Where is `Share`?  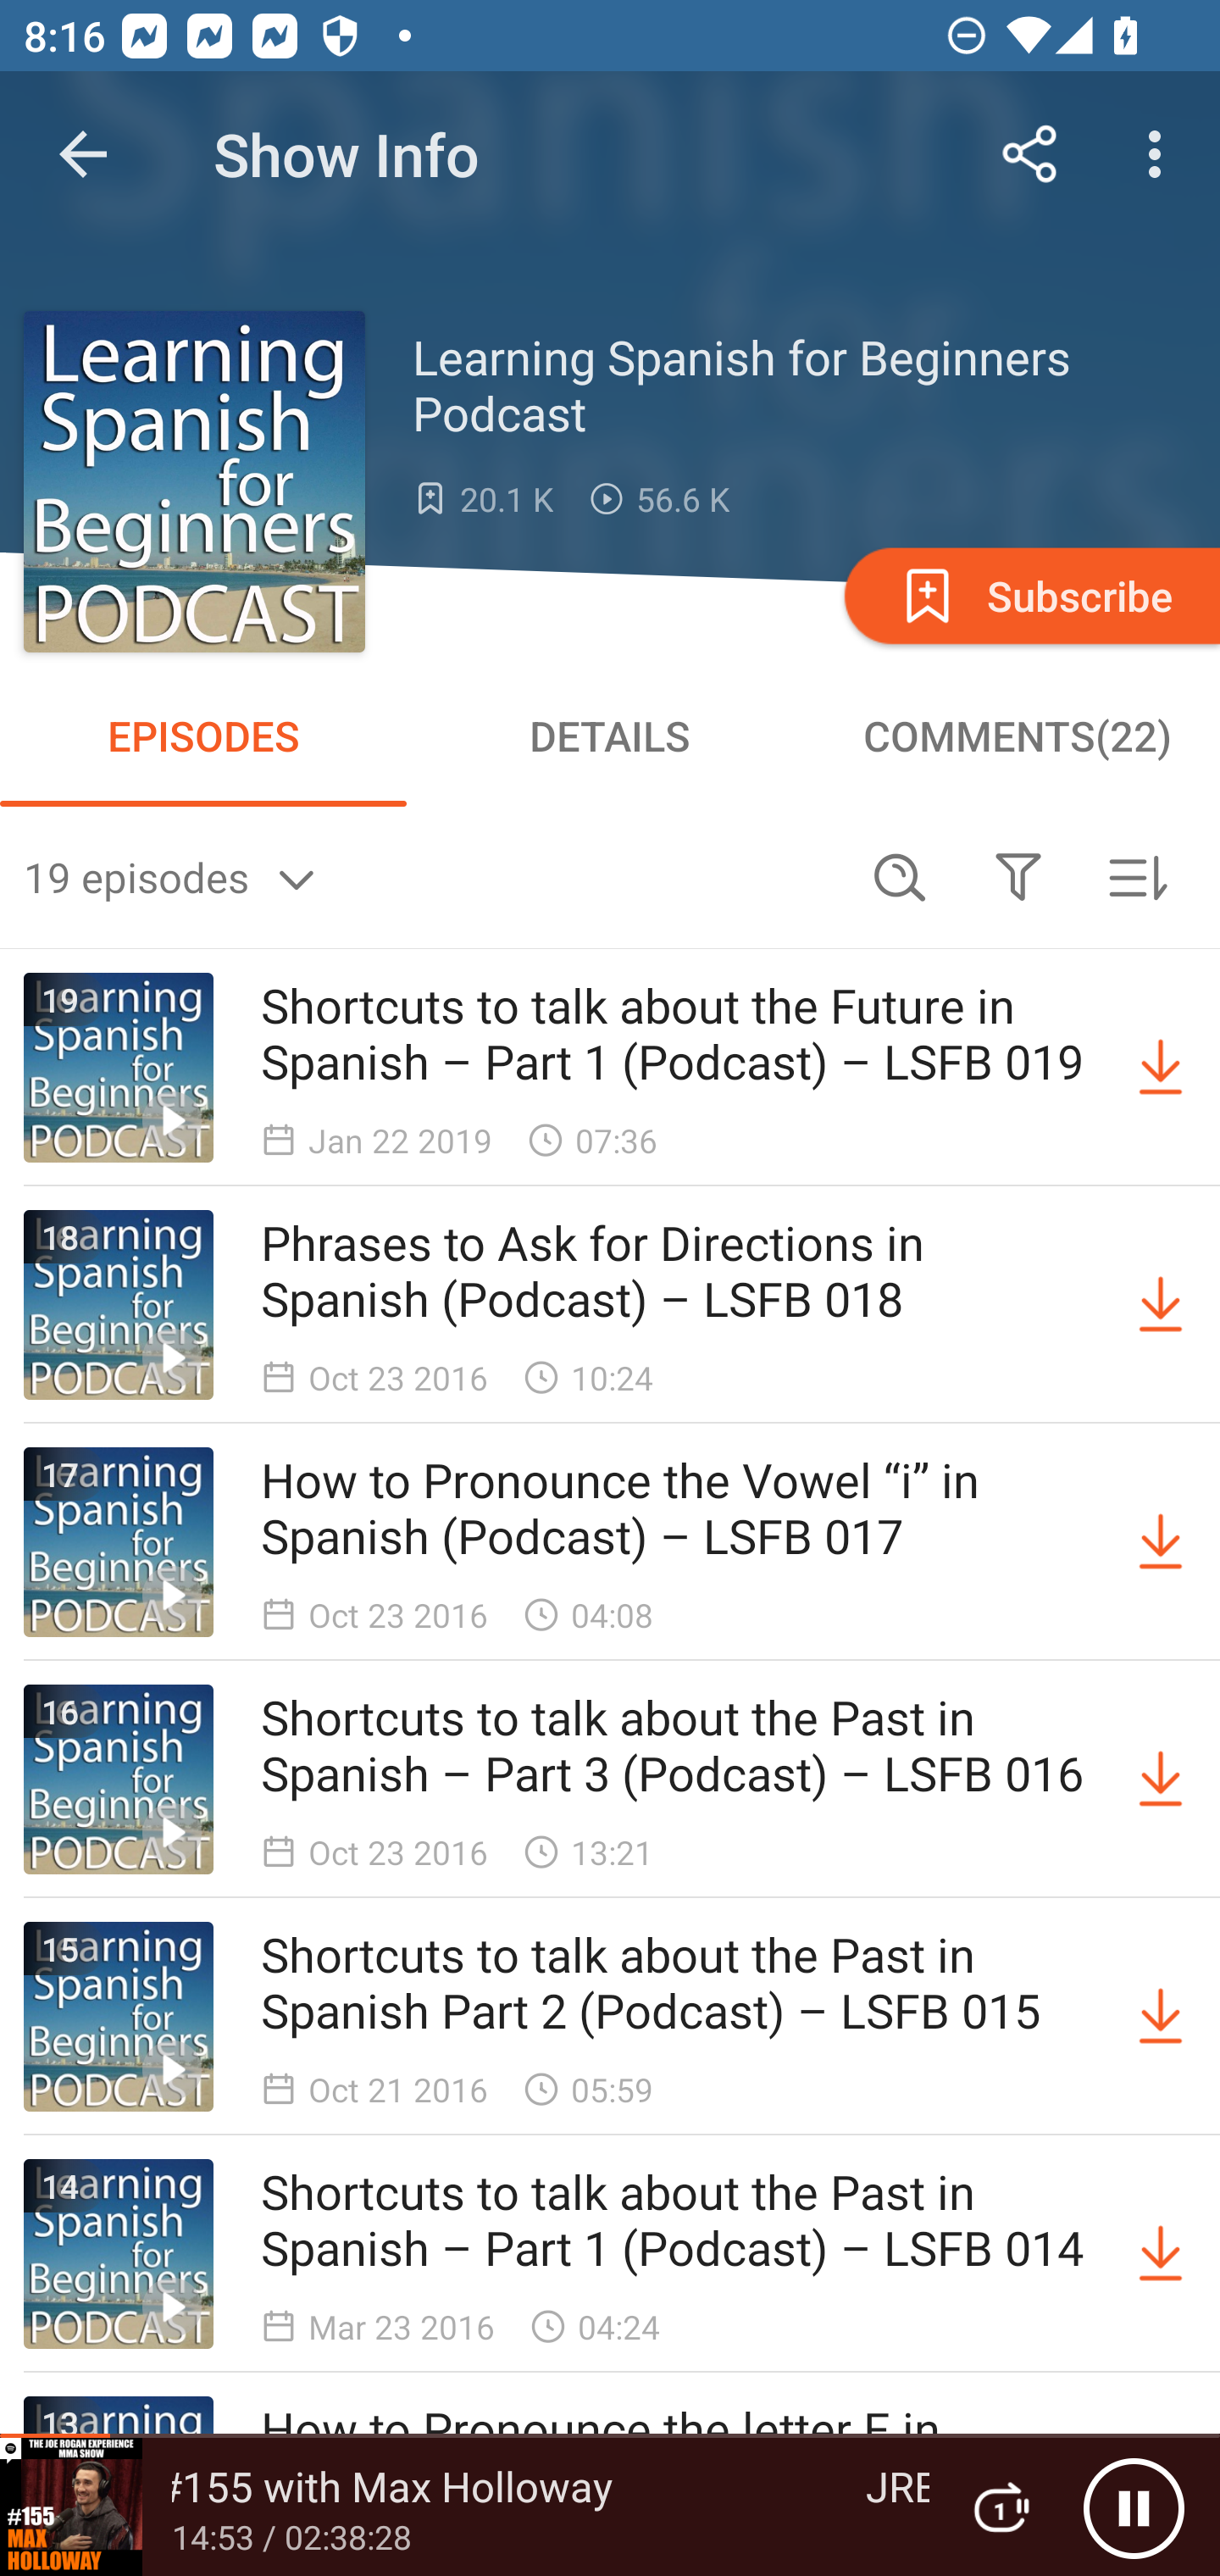 Share is located at coordinates (1030, 154).